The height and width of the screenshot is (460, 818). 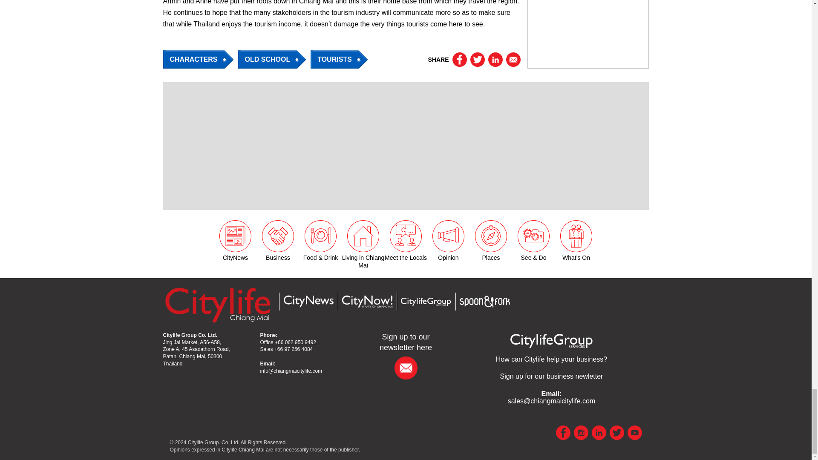 What do you see at coordinates (551, 359) in the screenshot?
I see `Citylife Group Services` at bounding box center [551, 359].